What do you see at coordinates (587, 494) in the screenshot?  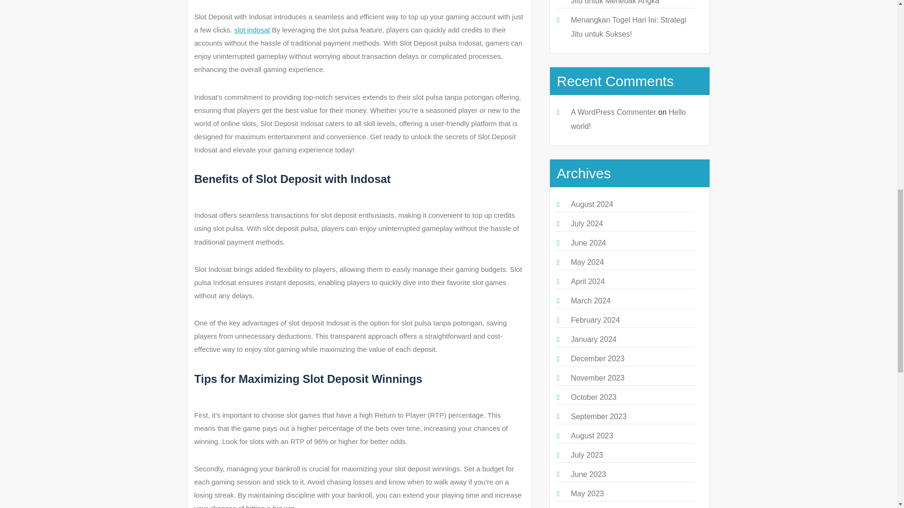 I see `May 2023` at bounding box center [587, 494].